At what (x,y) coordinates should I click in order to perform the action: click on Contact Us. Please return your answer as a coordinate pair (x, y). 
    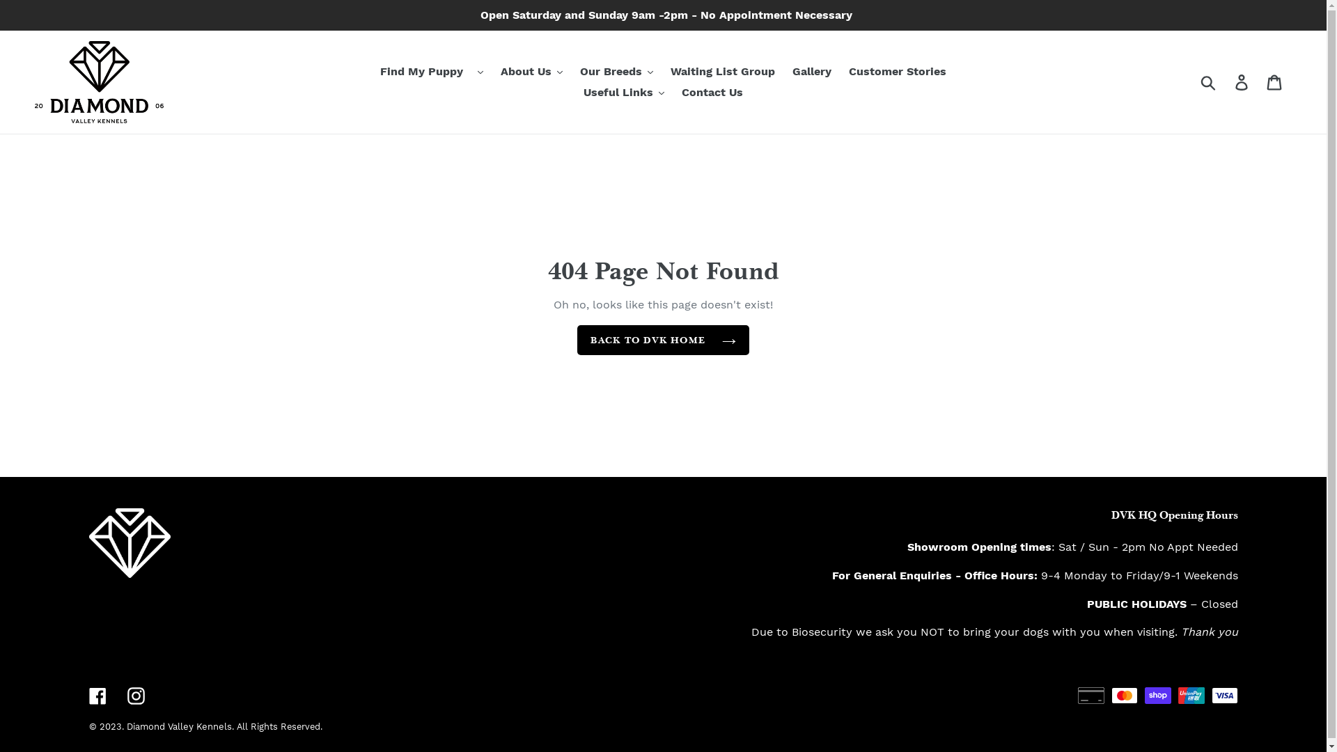
    Looking at the image, I should click on (712, 93).